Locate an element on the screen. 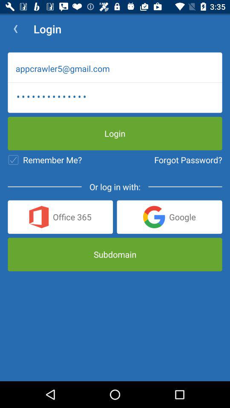 The image size is (230, 408). turn on the icon below appcrawler3116 is located at coordinates (45, 160).